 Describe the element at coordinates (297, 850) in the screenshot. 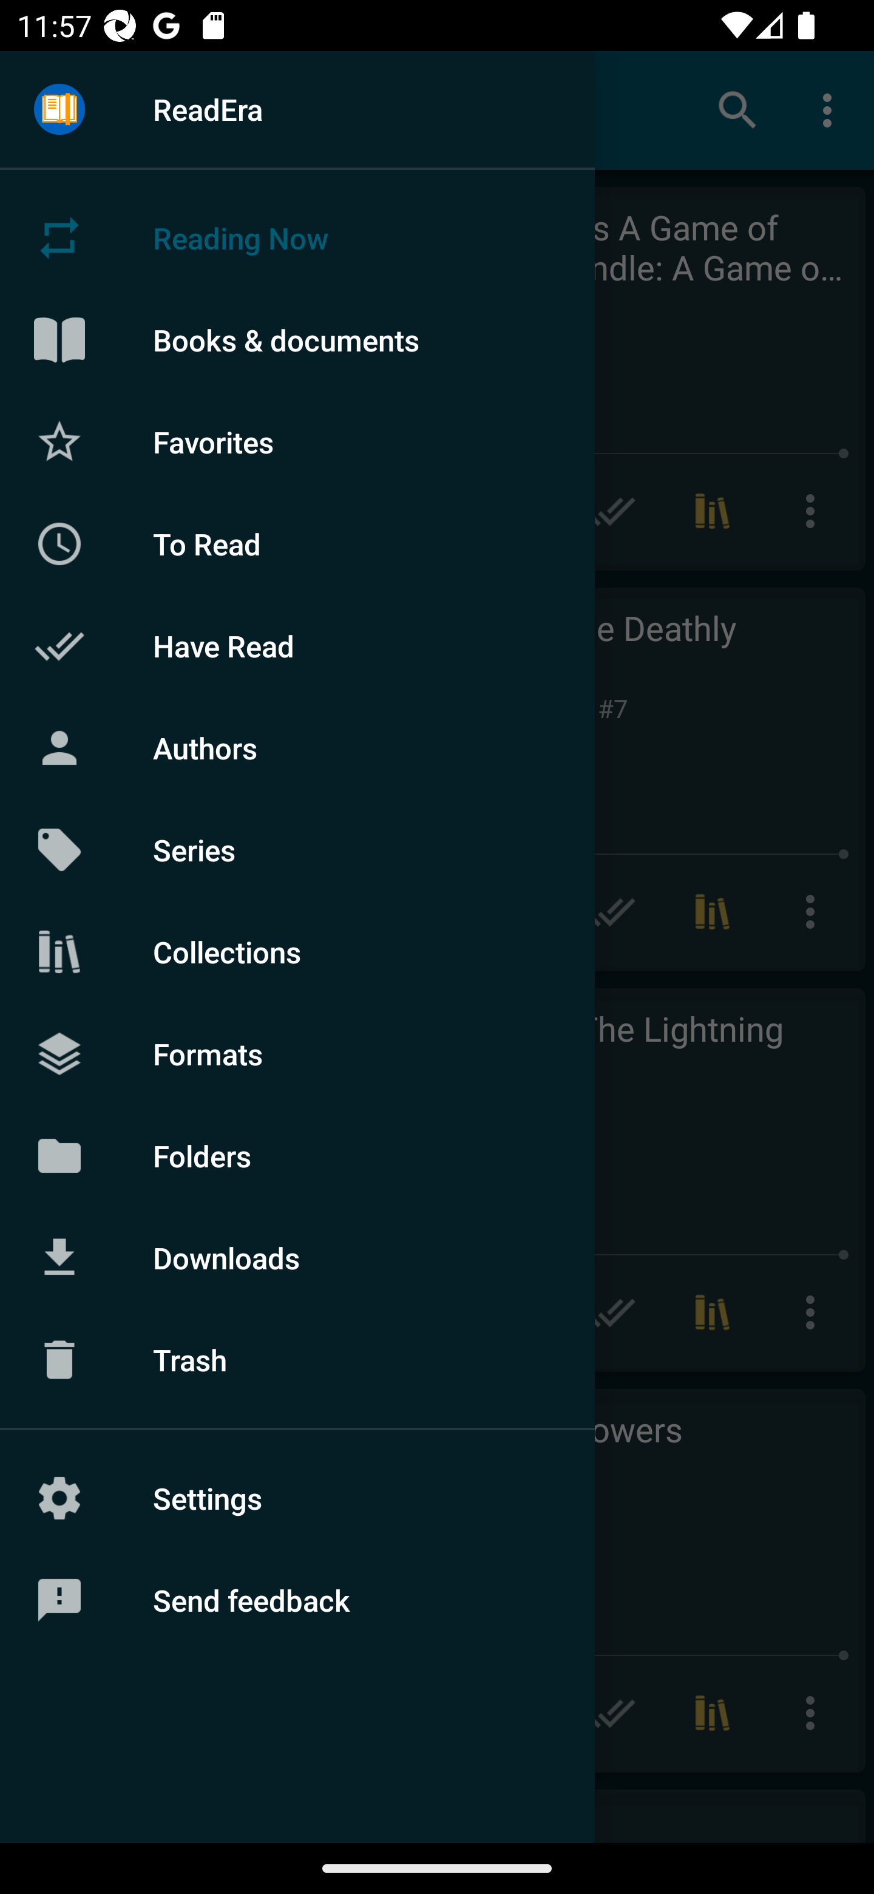

I see `Series` at that location.